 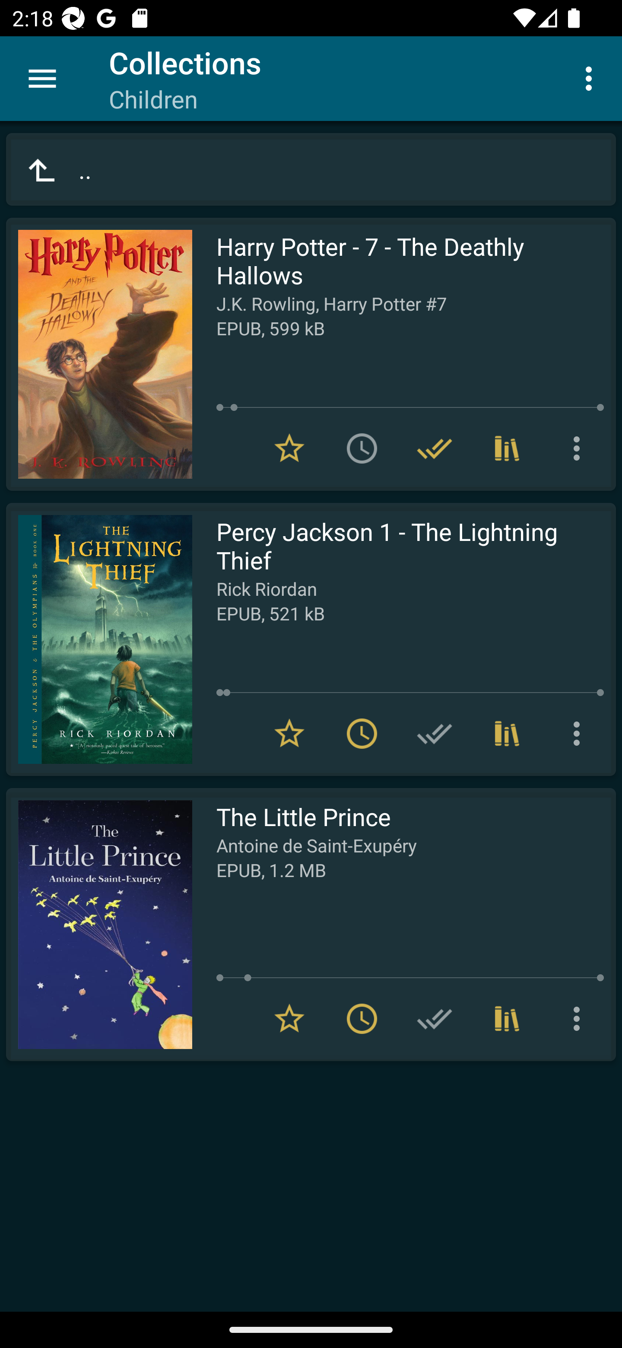 I want to click on Add to Have read, so click(x=435, y=733).